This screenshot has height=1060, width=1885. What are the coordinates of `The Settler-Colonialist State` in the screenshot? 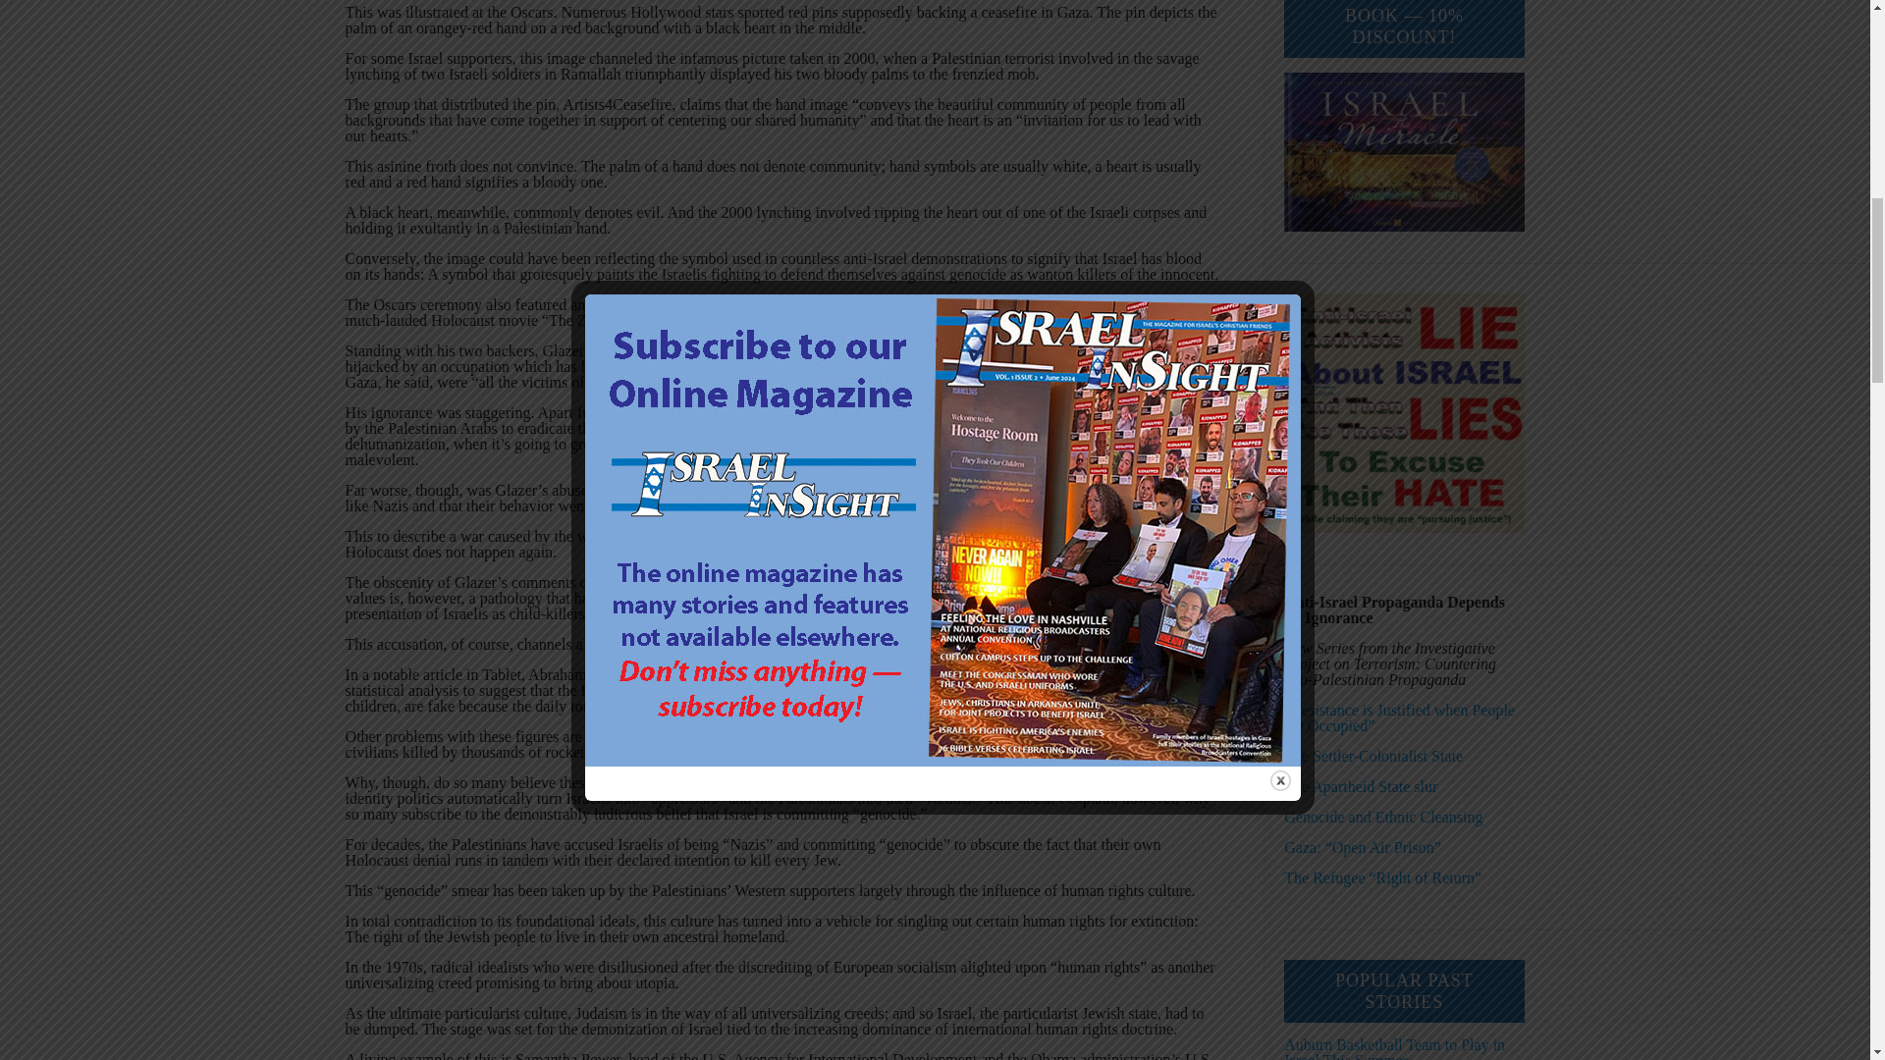 It's located at (1373, 756).